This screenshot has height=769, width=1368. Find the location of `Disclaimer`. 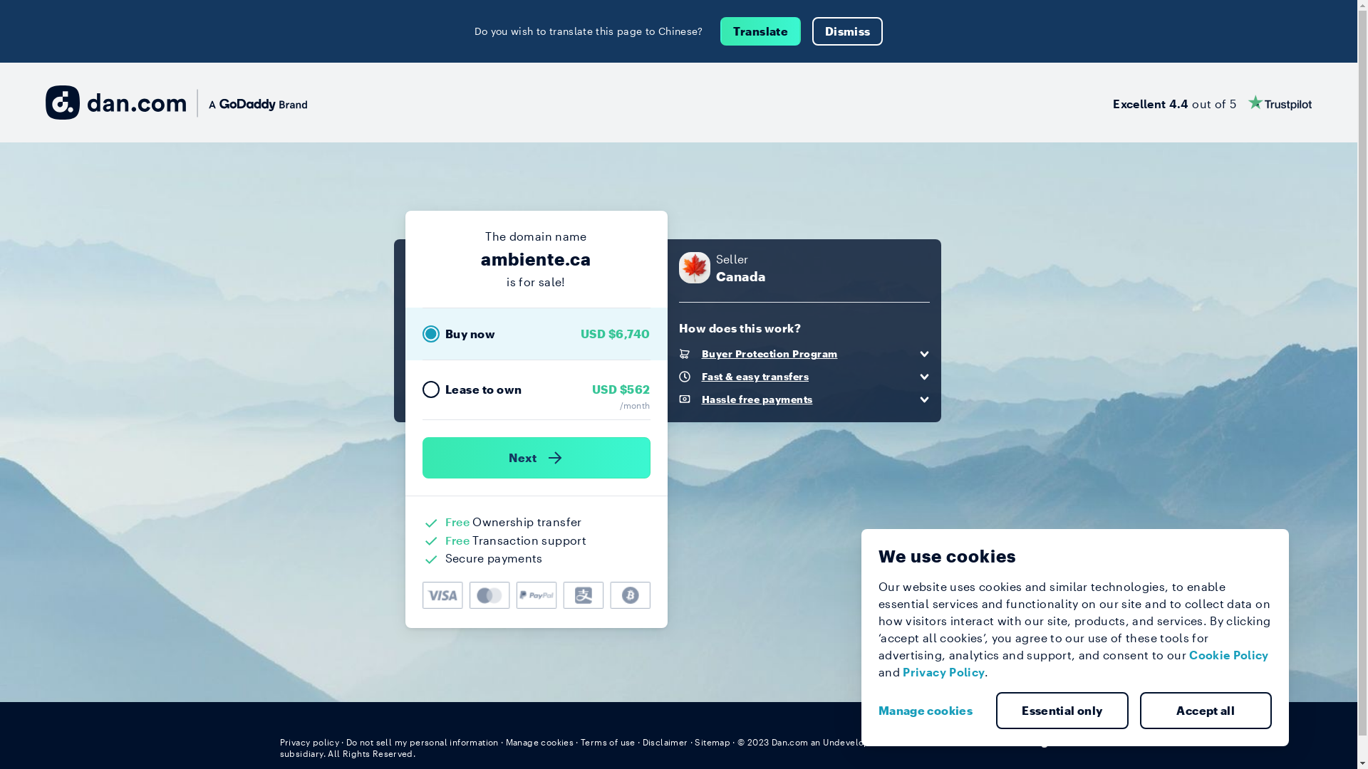

Disclaimer is located at coordinates (665, 742).